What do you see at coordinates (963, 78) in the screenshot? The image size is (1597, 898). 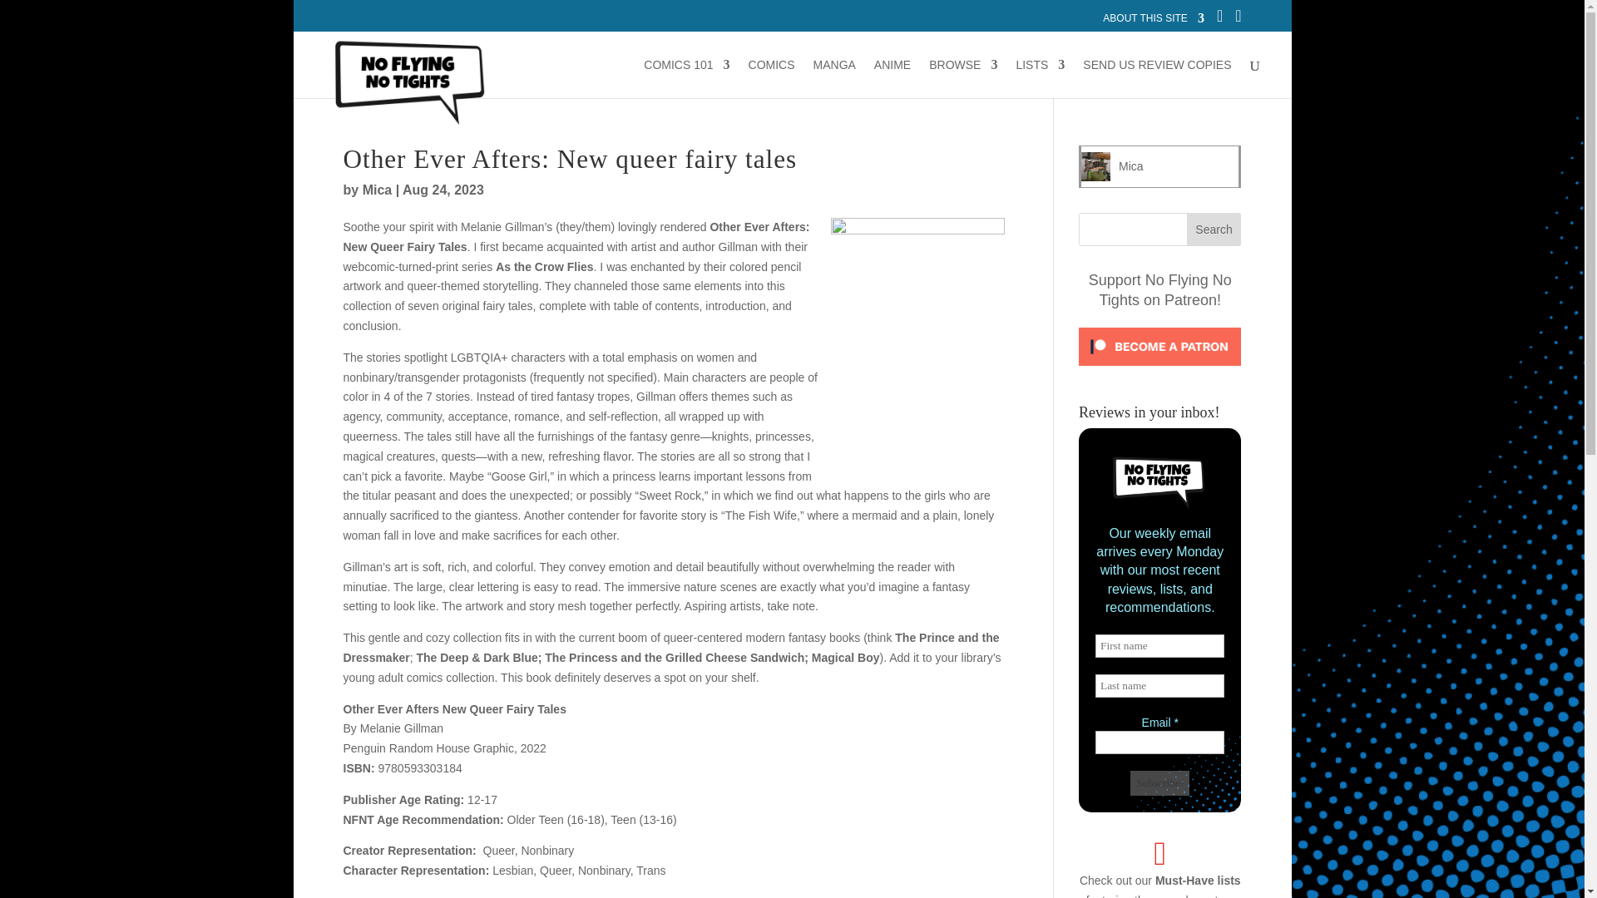 I see `BROWSE` at bounding box center [963, 78].